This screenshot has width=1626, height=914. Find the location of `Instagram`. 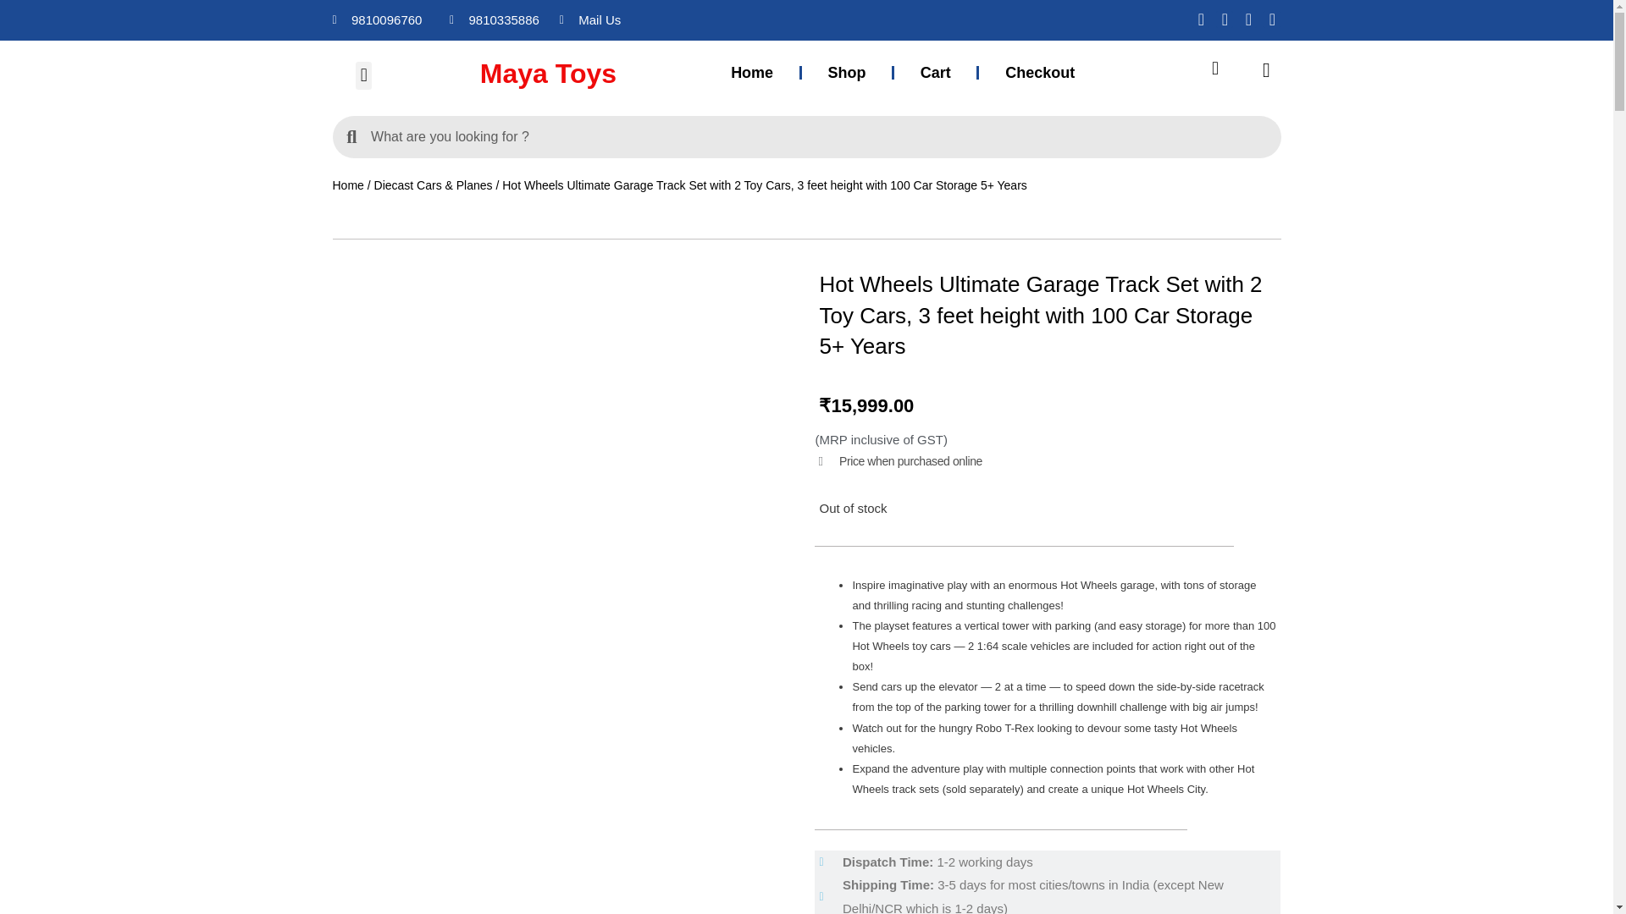

Instagram is located at coordinates (1225, 19).